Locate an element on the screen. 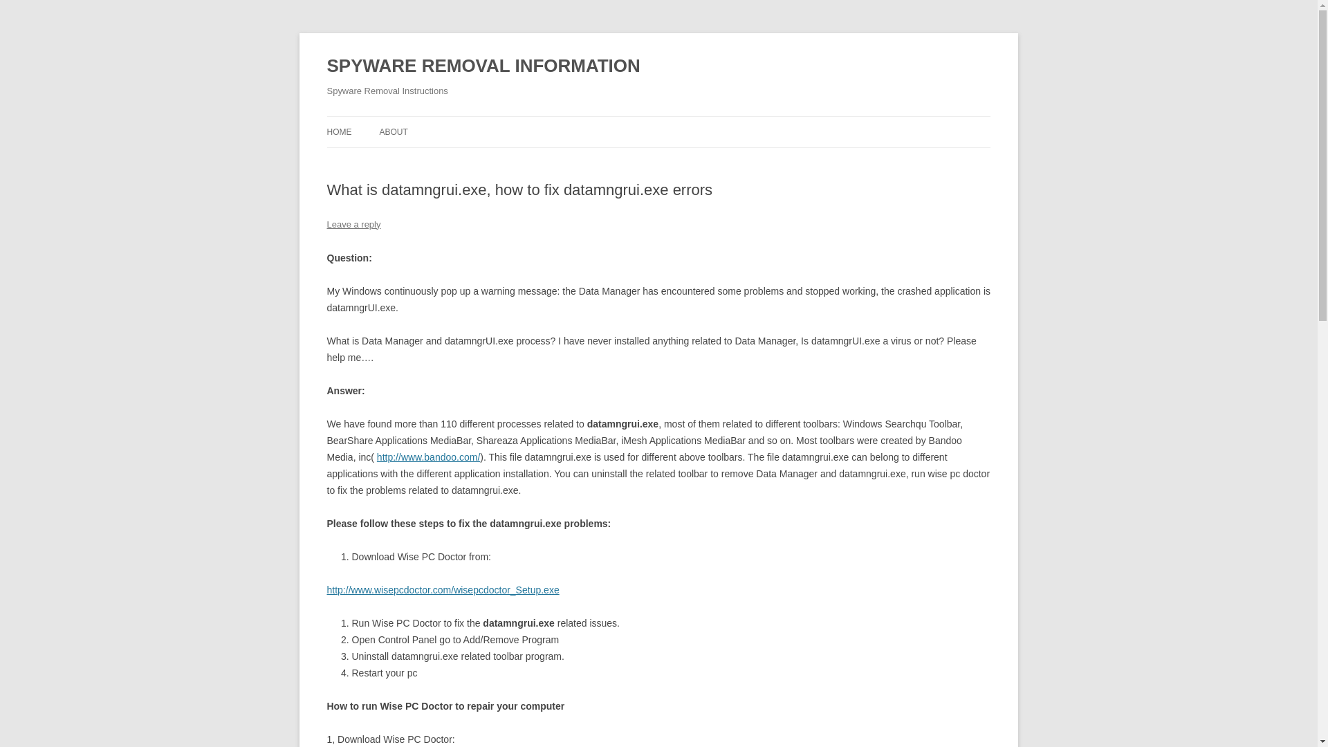 Image resolution: width=1328 pixels, height=747 pixels. SPYWARE REMOVAL INFORMATION is located at coordinates (483, 66).